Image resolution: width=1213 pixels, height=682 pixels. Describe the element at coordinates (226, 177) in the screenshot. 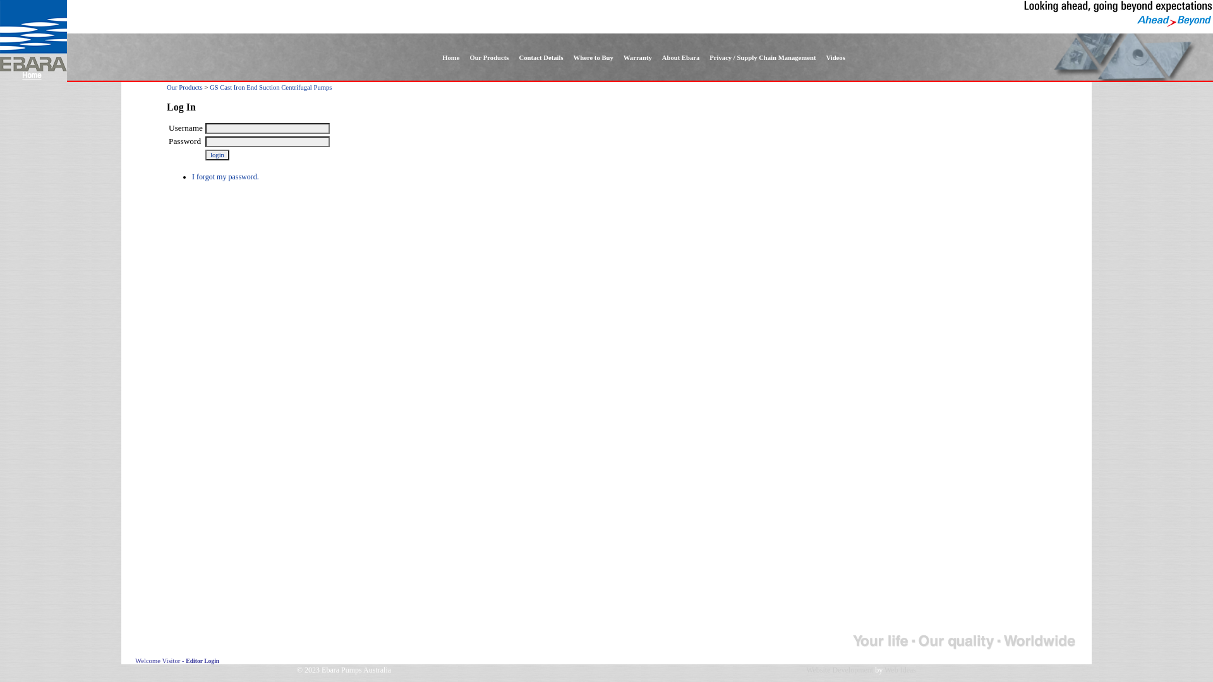

I see `I forgot my password.` at that location.